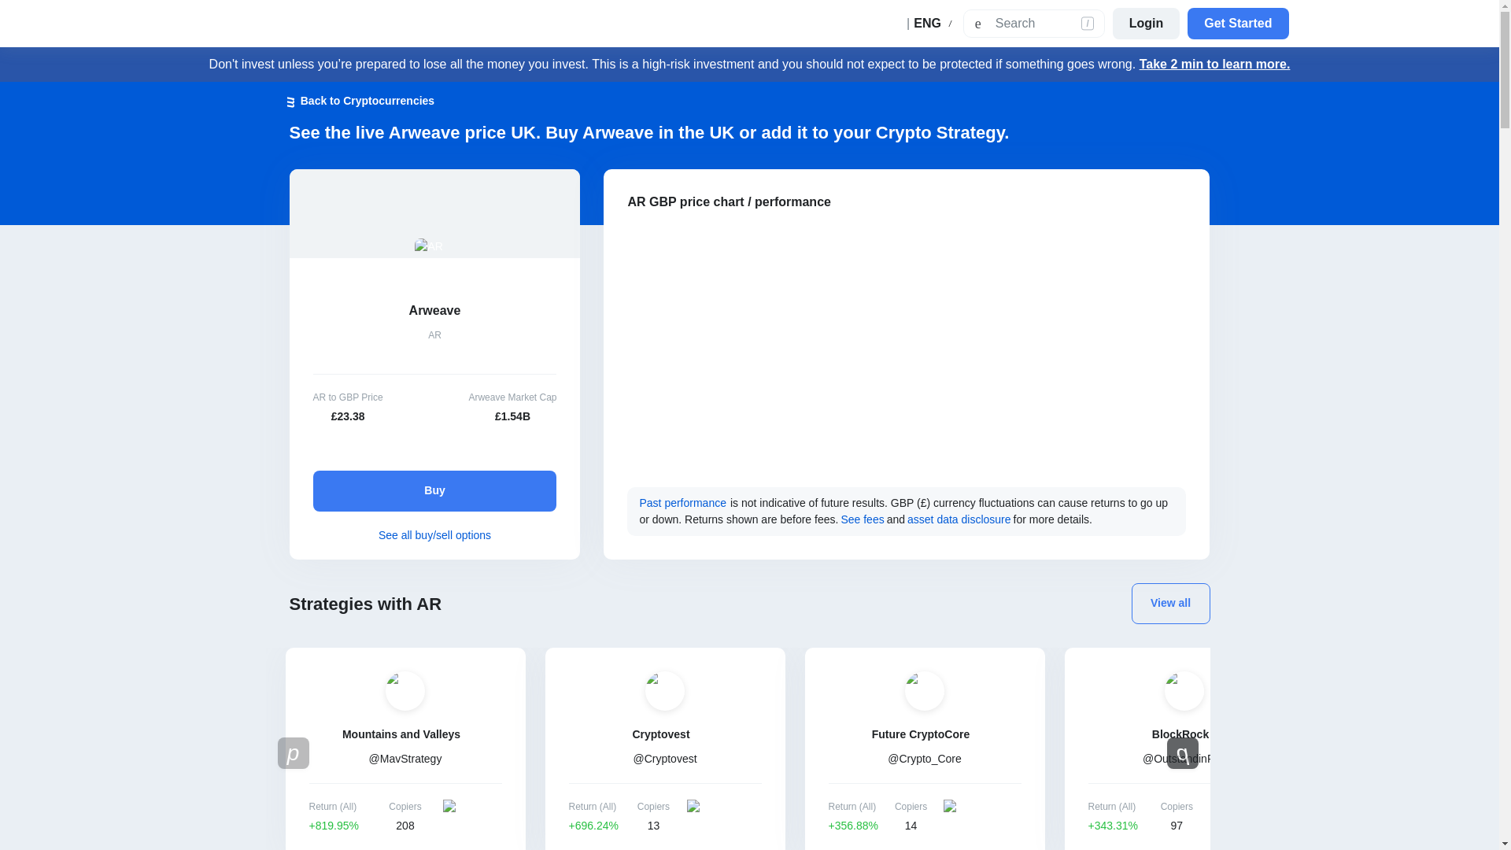 The width and height of the screenshot is (1511, 850). I want to click on Visit Iconomi Home Page, so click(252, 24).